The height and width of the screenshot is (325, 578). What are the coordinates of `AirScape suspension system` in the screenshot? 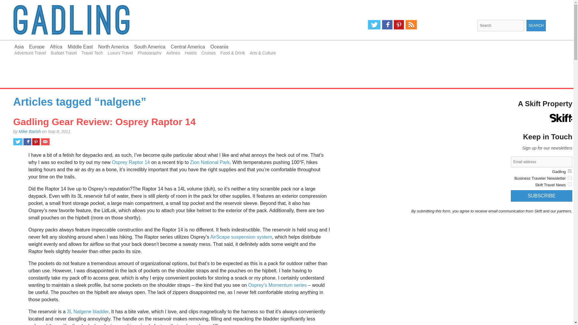 It's located at (241, 237).